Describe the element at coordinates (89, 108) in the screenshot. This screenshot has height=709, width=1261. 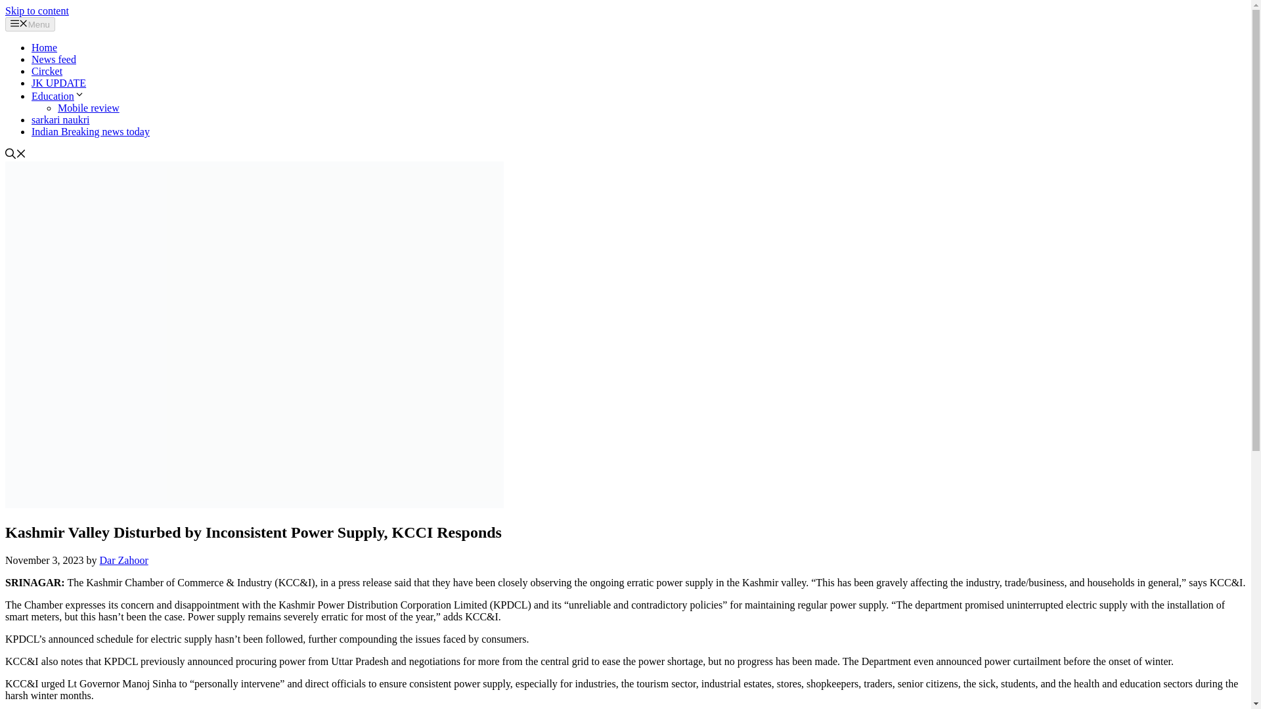
I see `Mobile review` at that location.